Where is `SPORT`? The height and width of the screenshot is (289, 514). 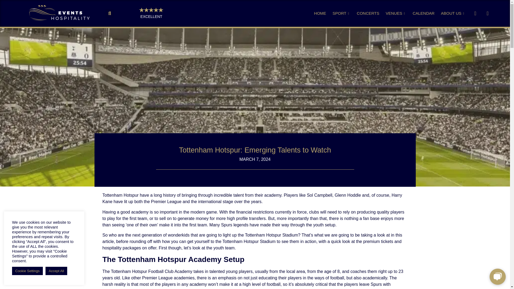
SPORT is located at coordinates (341, 13).